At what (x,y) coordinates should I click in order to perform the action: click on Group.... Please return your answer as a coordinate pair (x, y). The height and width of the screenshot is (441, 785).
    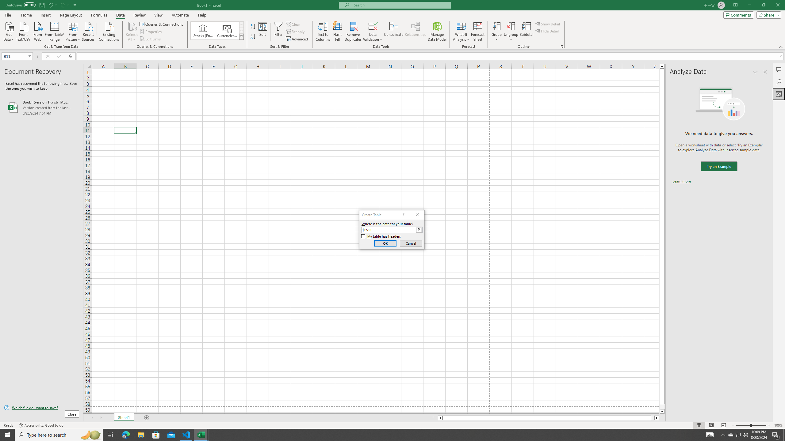
    Looking at the image, I should click on (497, 26).